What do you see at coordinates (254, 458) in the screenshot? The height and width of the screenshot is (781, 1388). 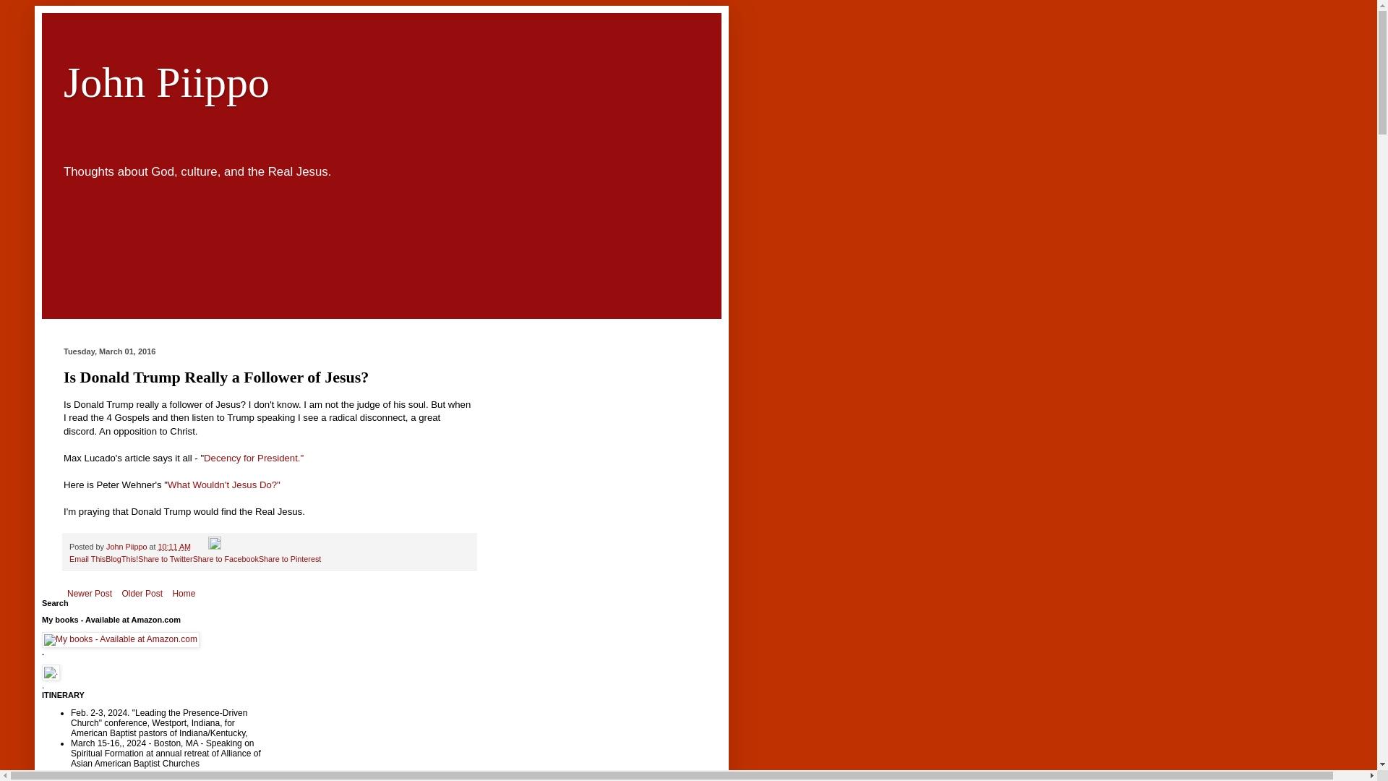 I see `Decency for President."` at bounding box center [254, 458].